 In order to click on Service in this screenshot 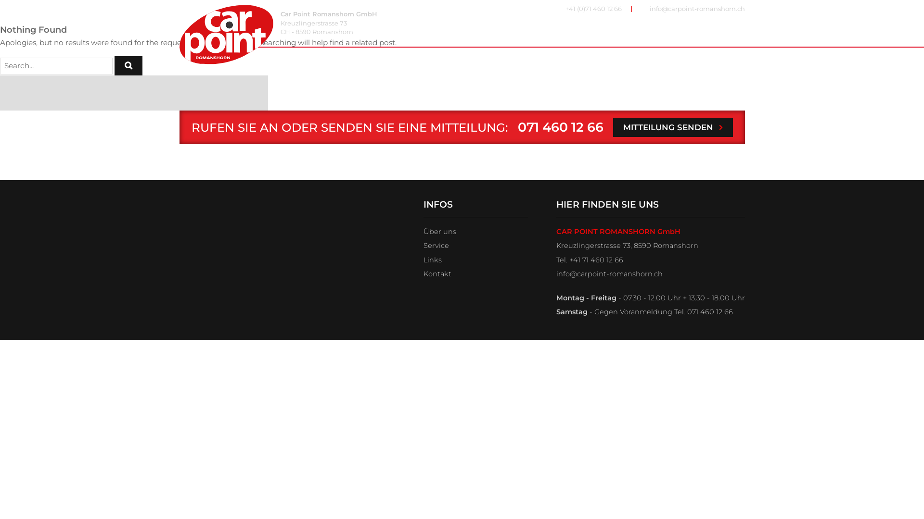, I will do `click(436, 246)`.